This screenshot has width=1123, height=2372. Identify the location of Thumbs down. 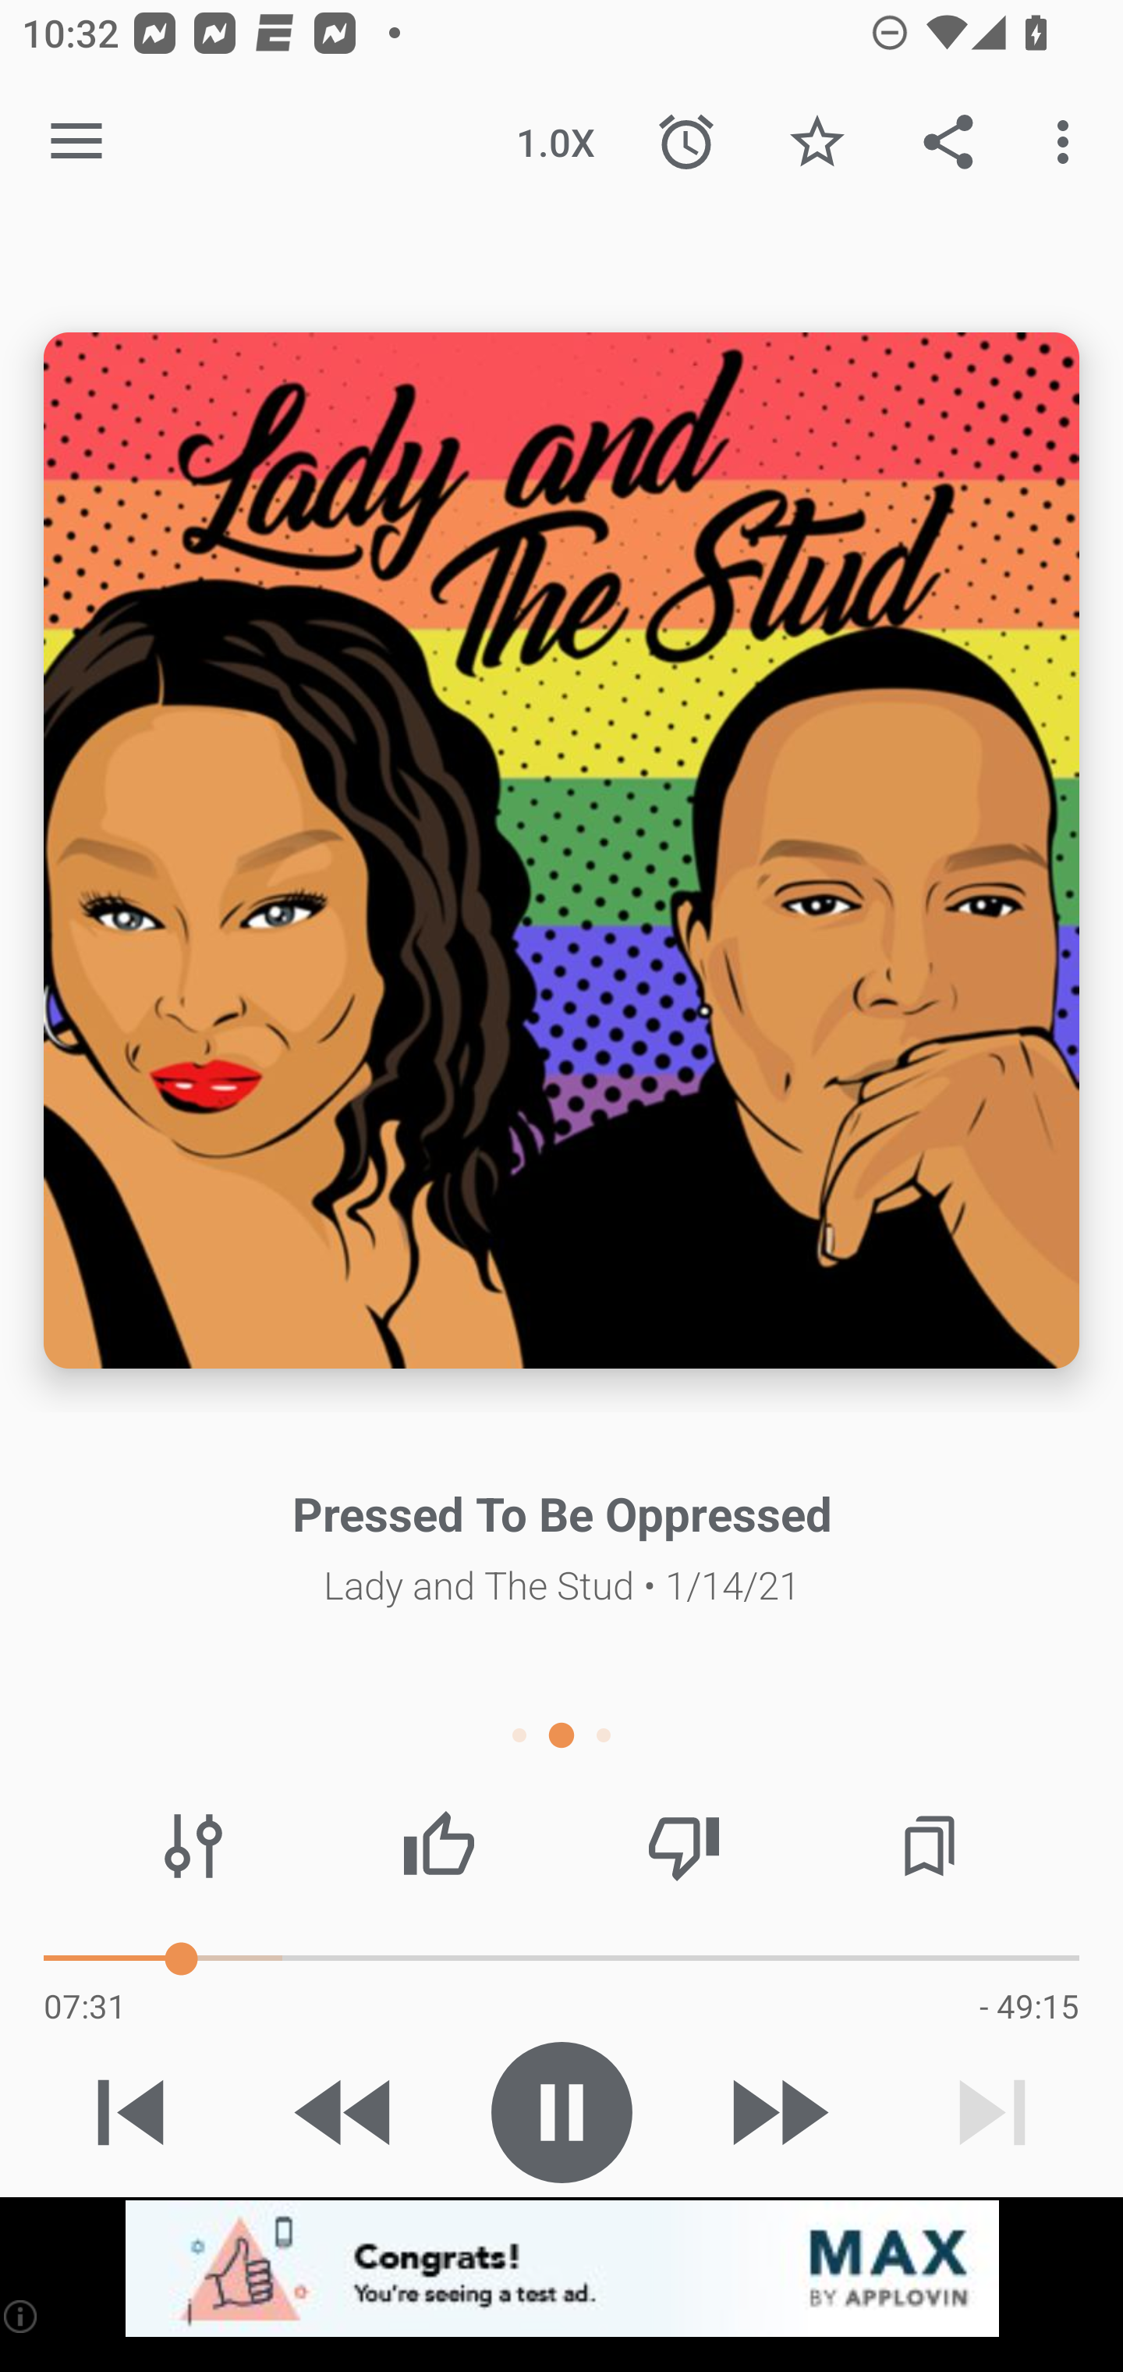
(683, 1846).